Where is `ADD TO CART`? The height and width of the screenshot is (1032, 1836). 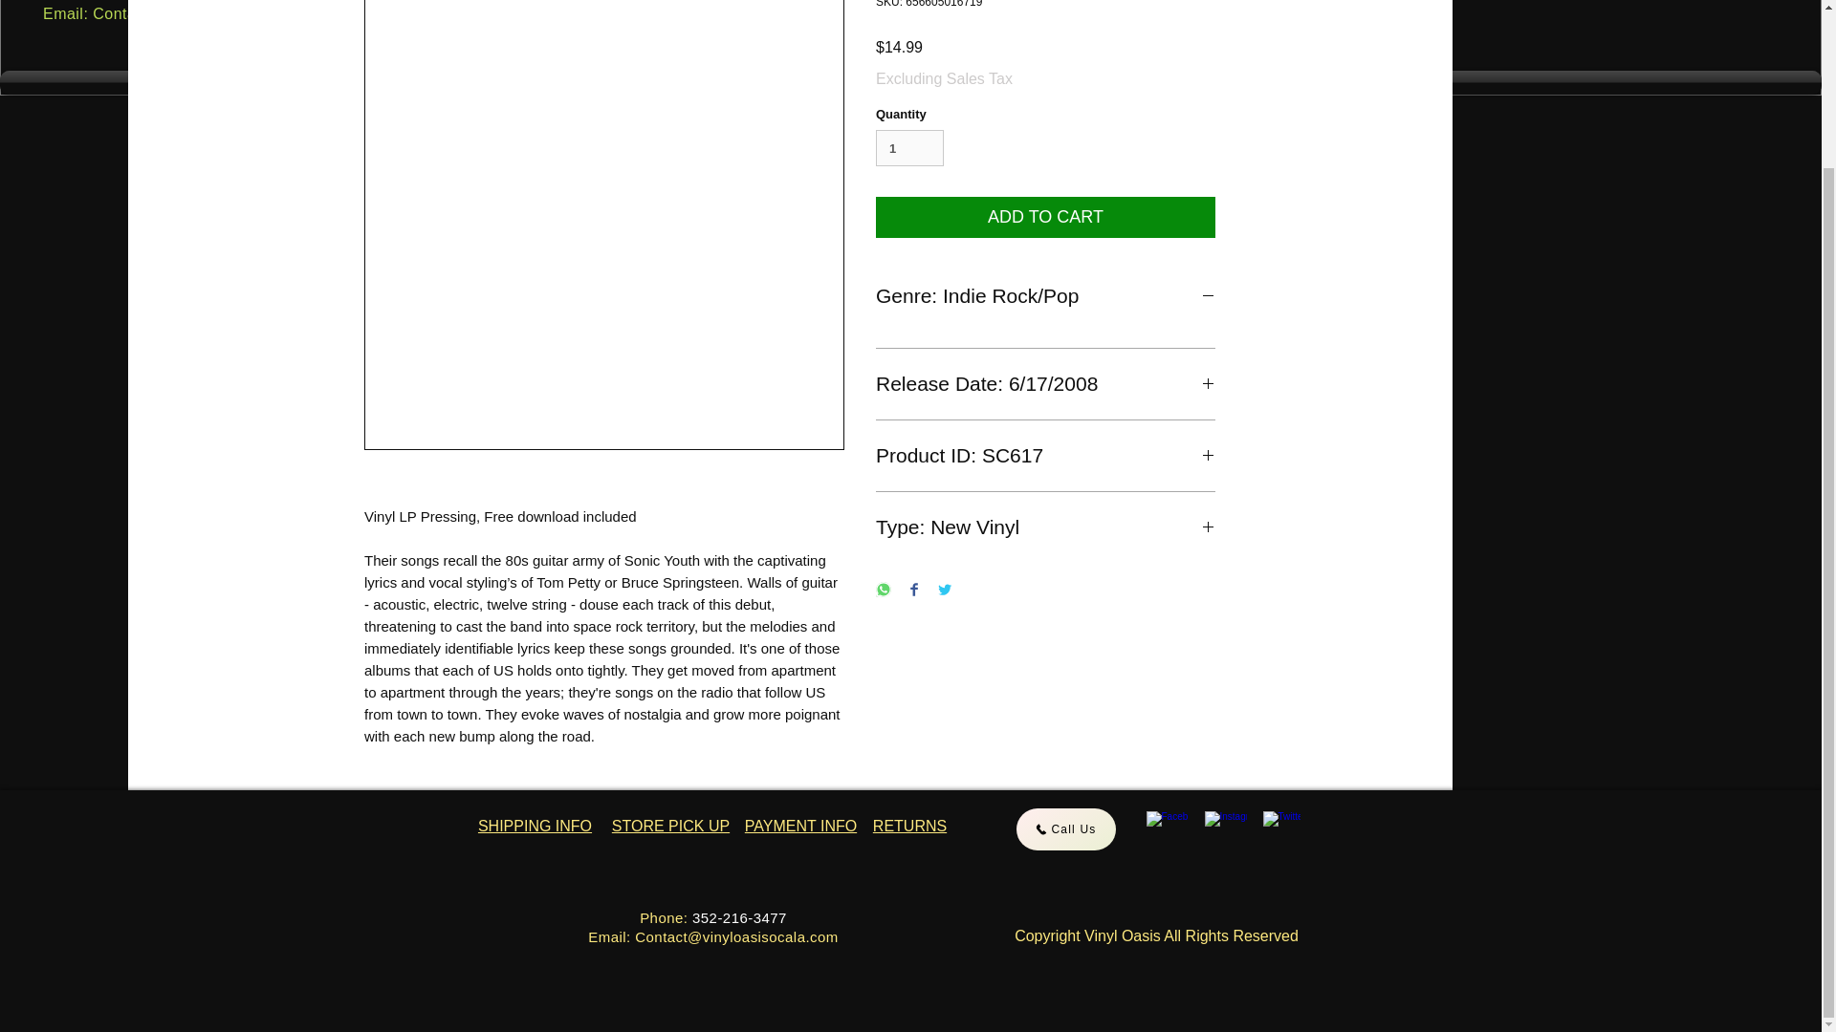 ADD TO CART is located at coordinates (1045, 218).